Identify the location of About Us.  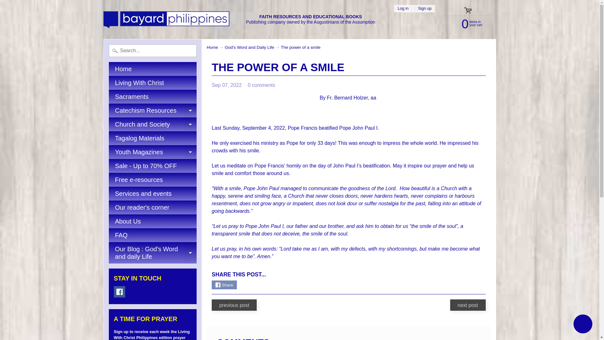
(466, 23).